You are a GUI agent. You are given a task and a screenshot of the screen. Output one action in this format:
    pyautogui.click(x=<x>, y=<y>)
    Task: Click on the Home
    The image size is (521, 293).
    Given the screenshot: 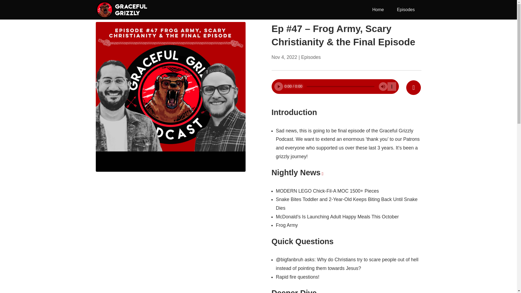 What is the action you would take?
    pyautogui.click(x=378, y=10)
    